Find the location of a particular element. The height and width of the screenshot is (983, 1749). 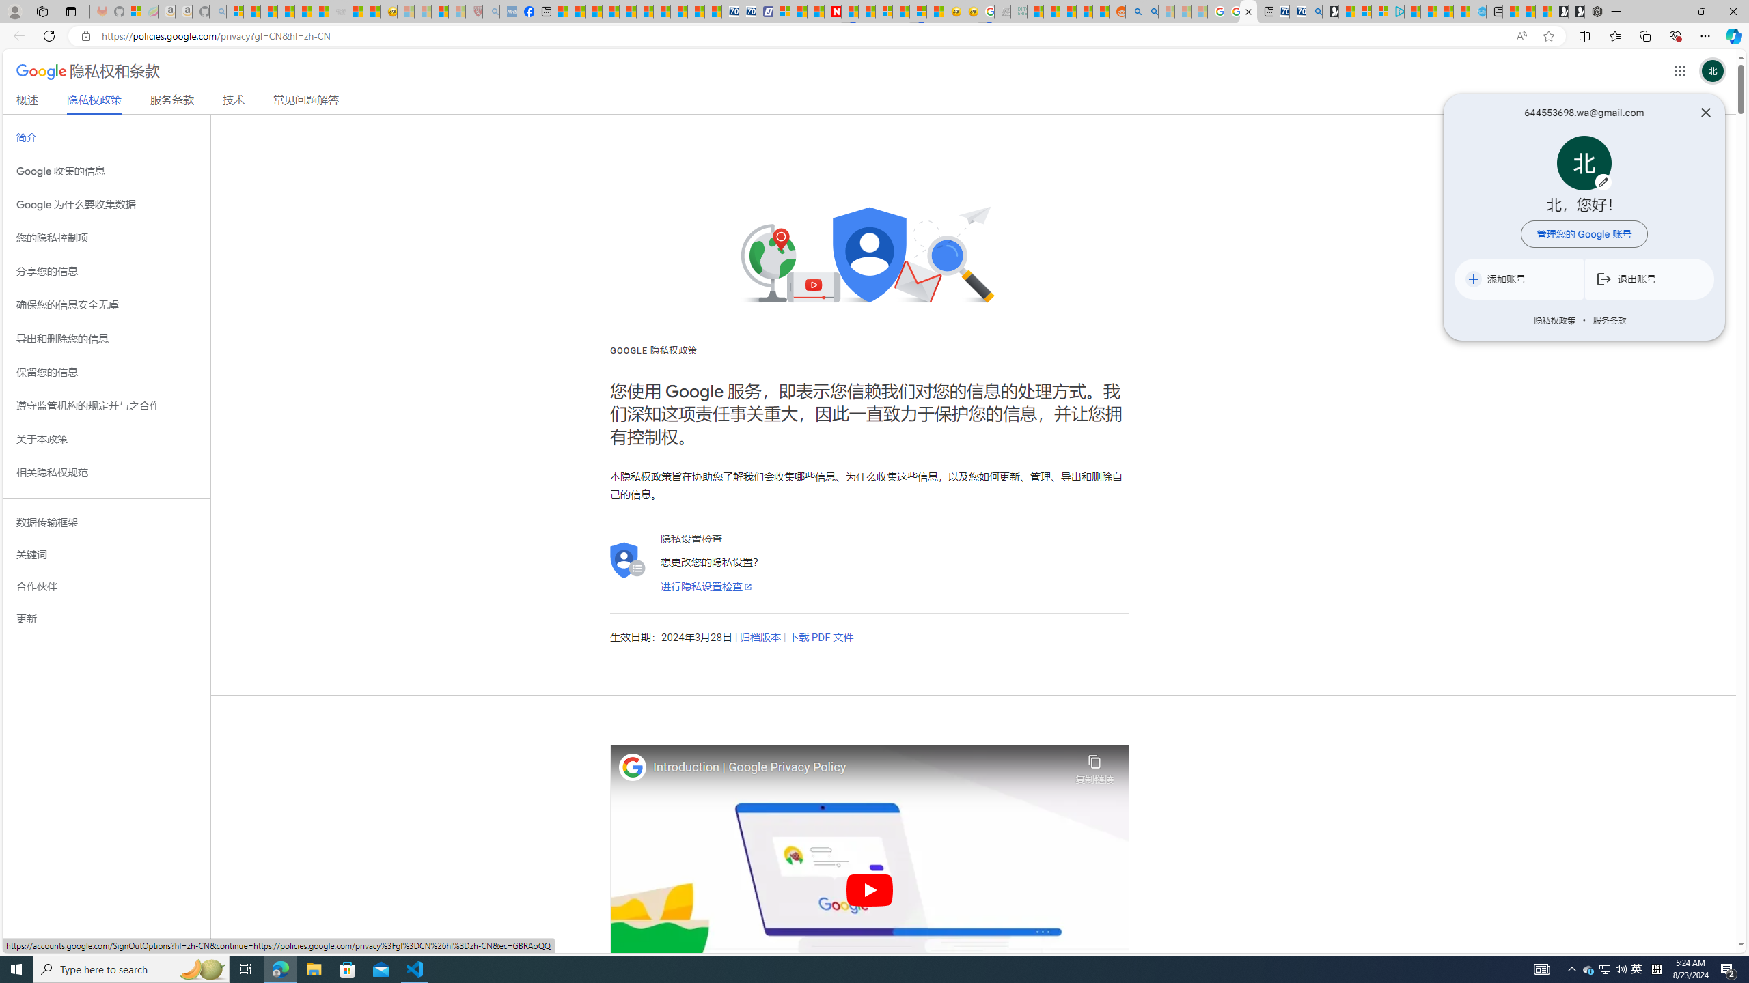

Class: gb_E is located at coordinates (1679, 71).